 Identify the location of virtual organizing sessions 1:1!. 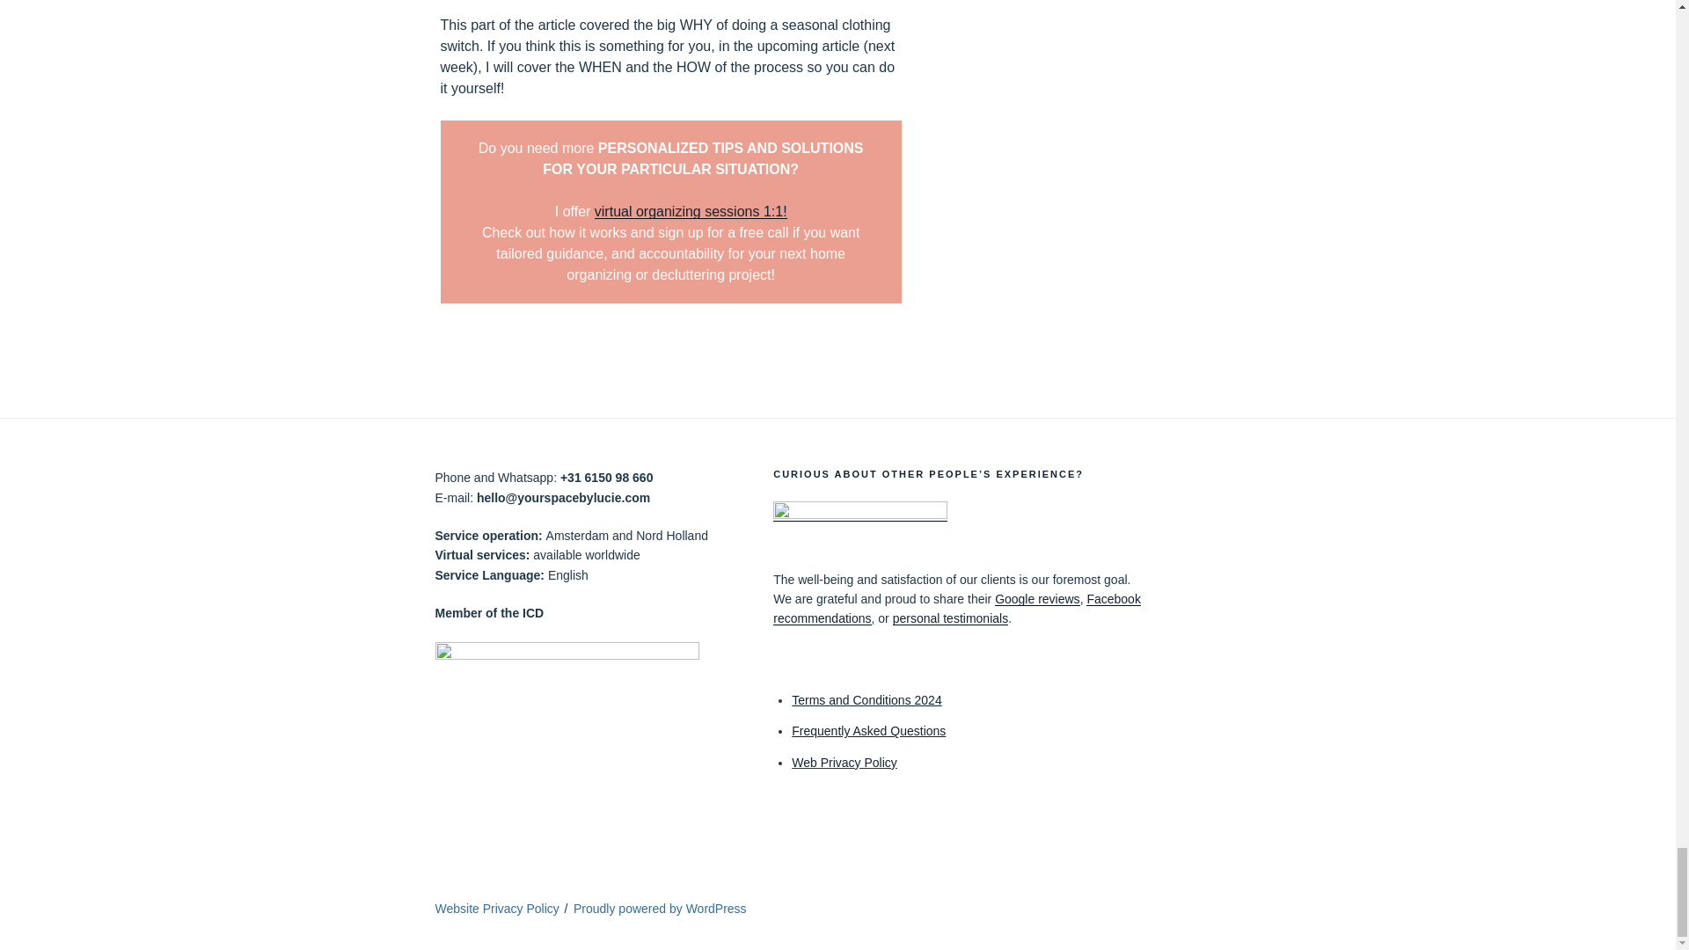
(690, 211).